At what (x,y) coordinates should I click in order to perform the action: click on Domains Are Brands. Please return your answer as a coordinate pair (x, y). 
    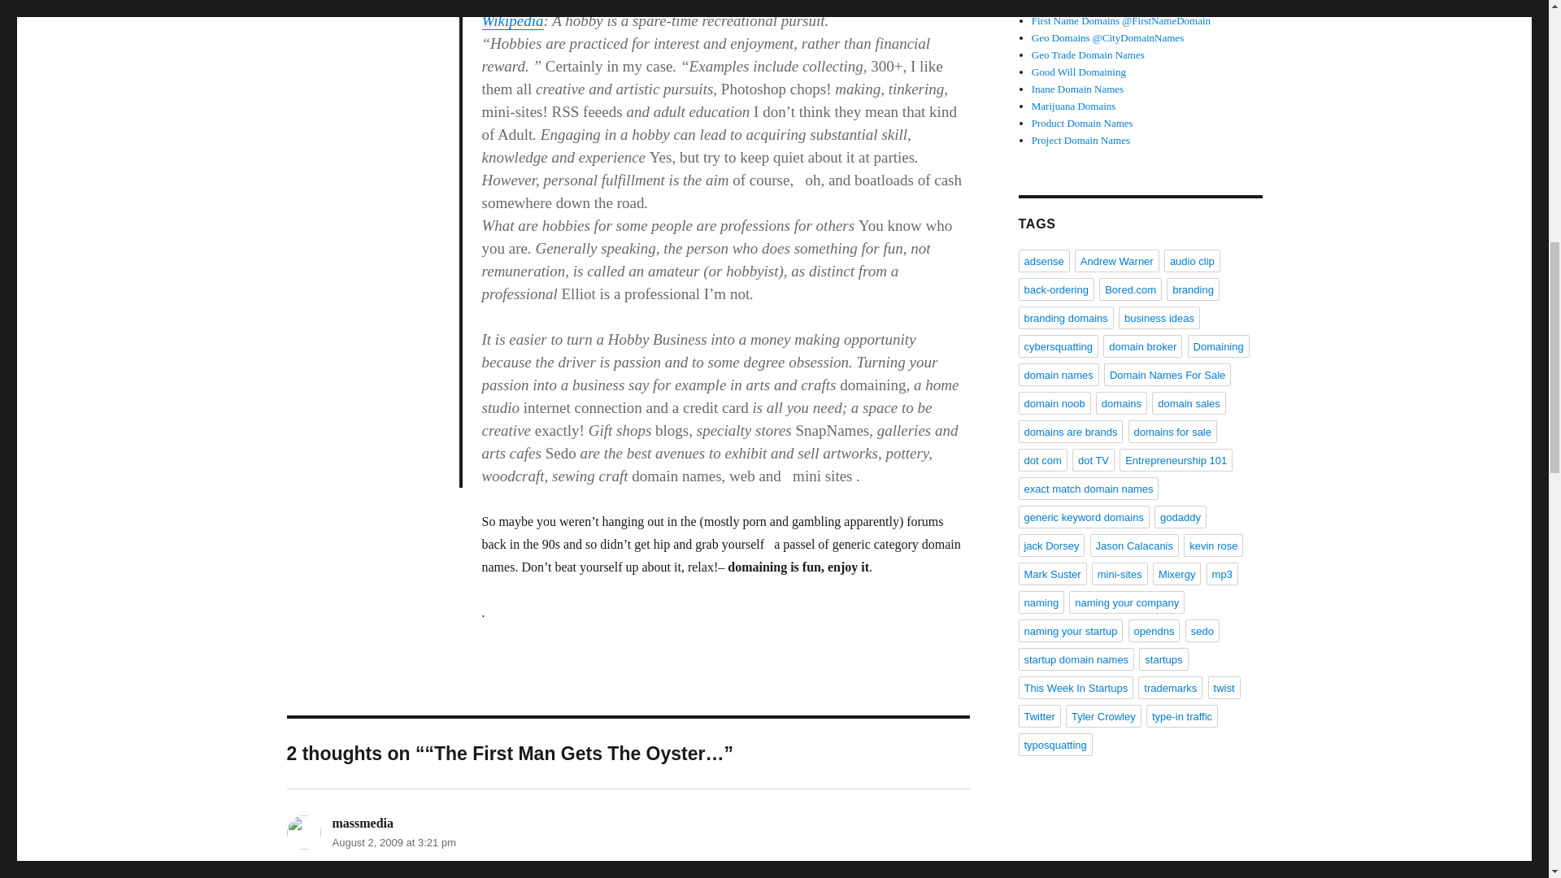
    Looking at the image, I should click on (1076, 5).